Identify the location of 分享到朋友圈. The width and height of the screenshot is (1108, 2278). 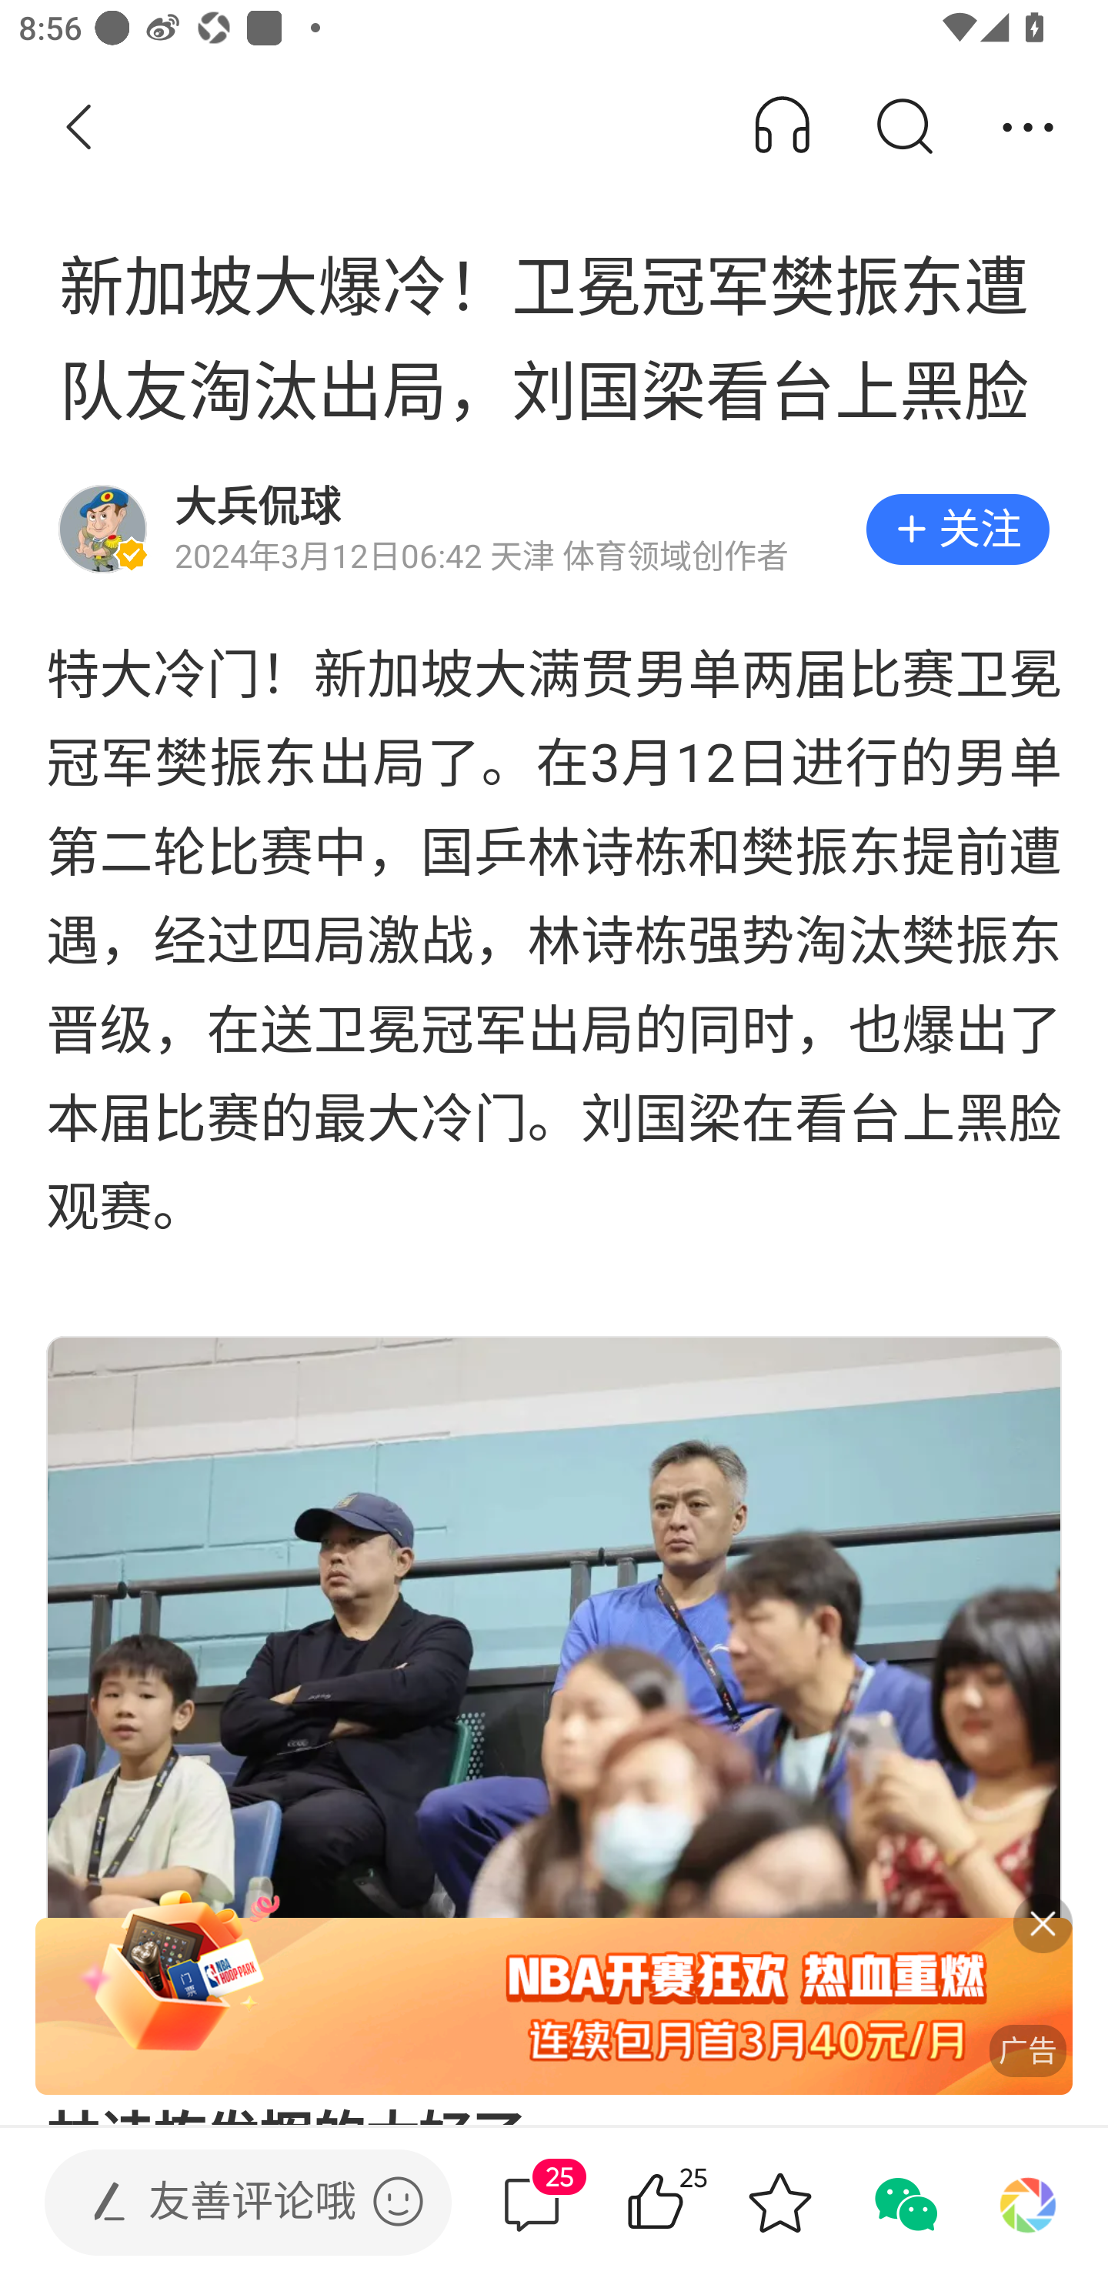
(1028, 2203).